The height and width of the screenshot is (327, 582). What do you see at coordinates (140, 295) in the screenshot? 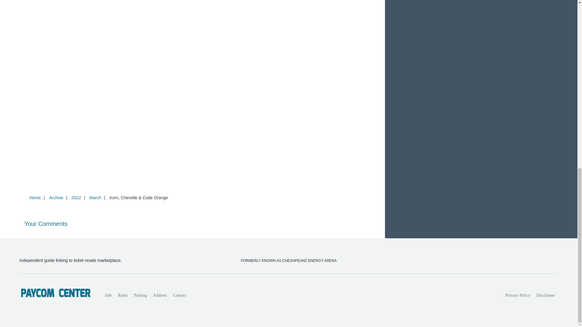
I see `Parking` at bounding box center [140, 295].